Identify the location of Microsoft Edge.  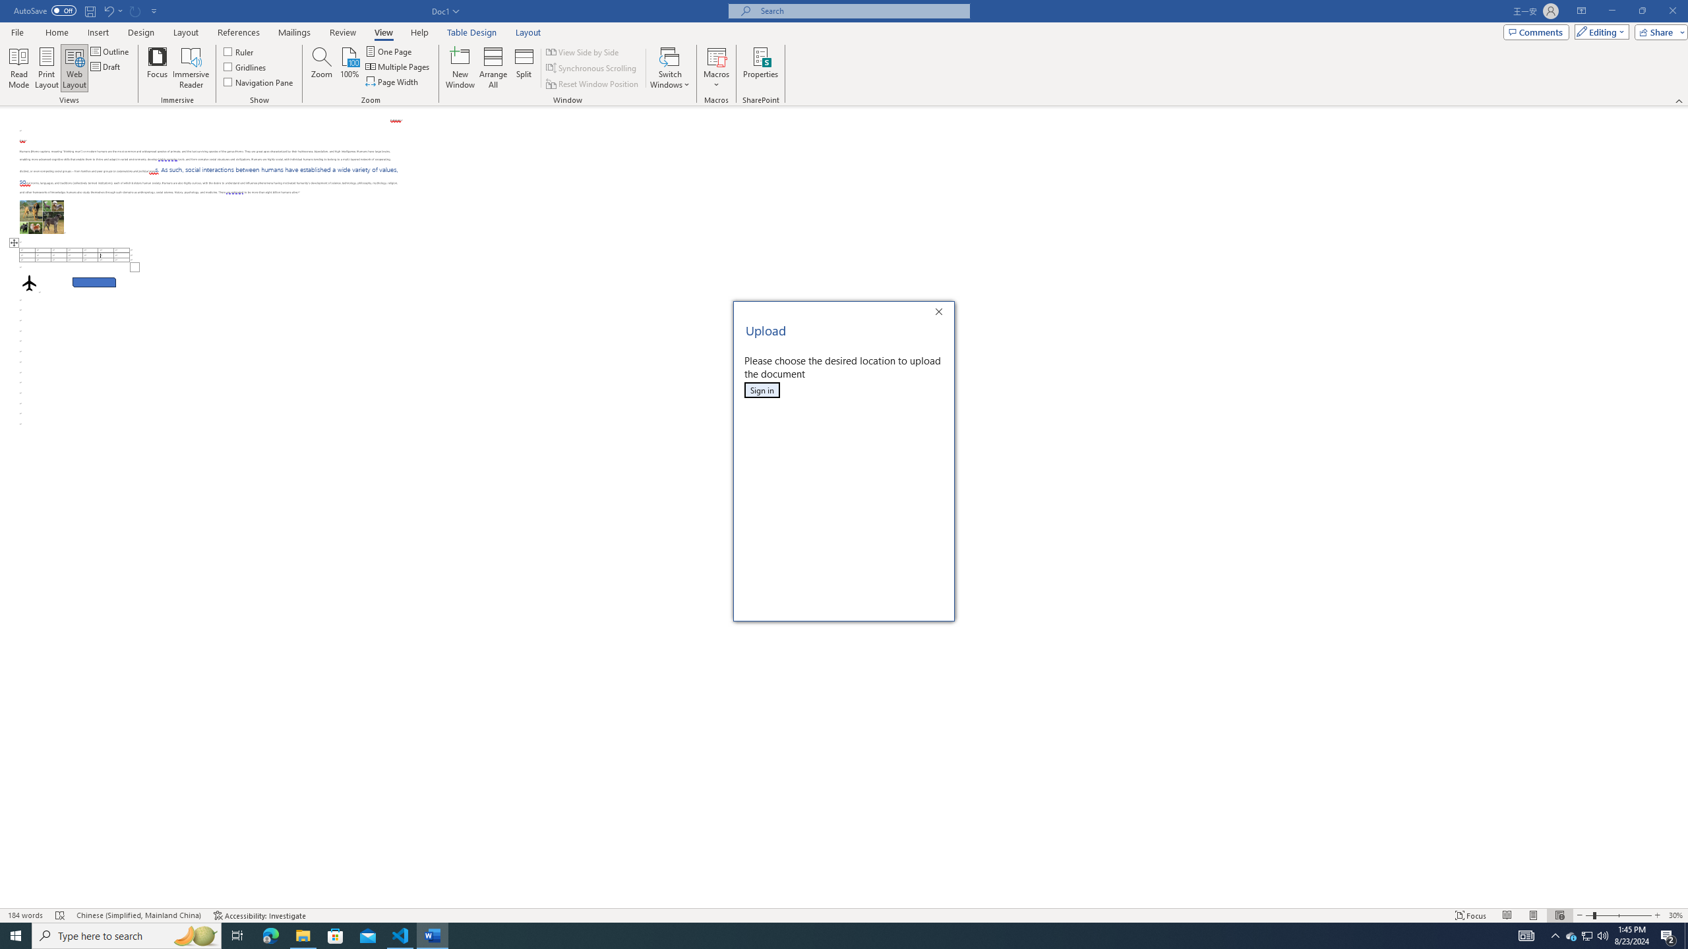
(270, 936).